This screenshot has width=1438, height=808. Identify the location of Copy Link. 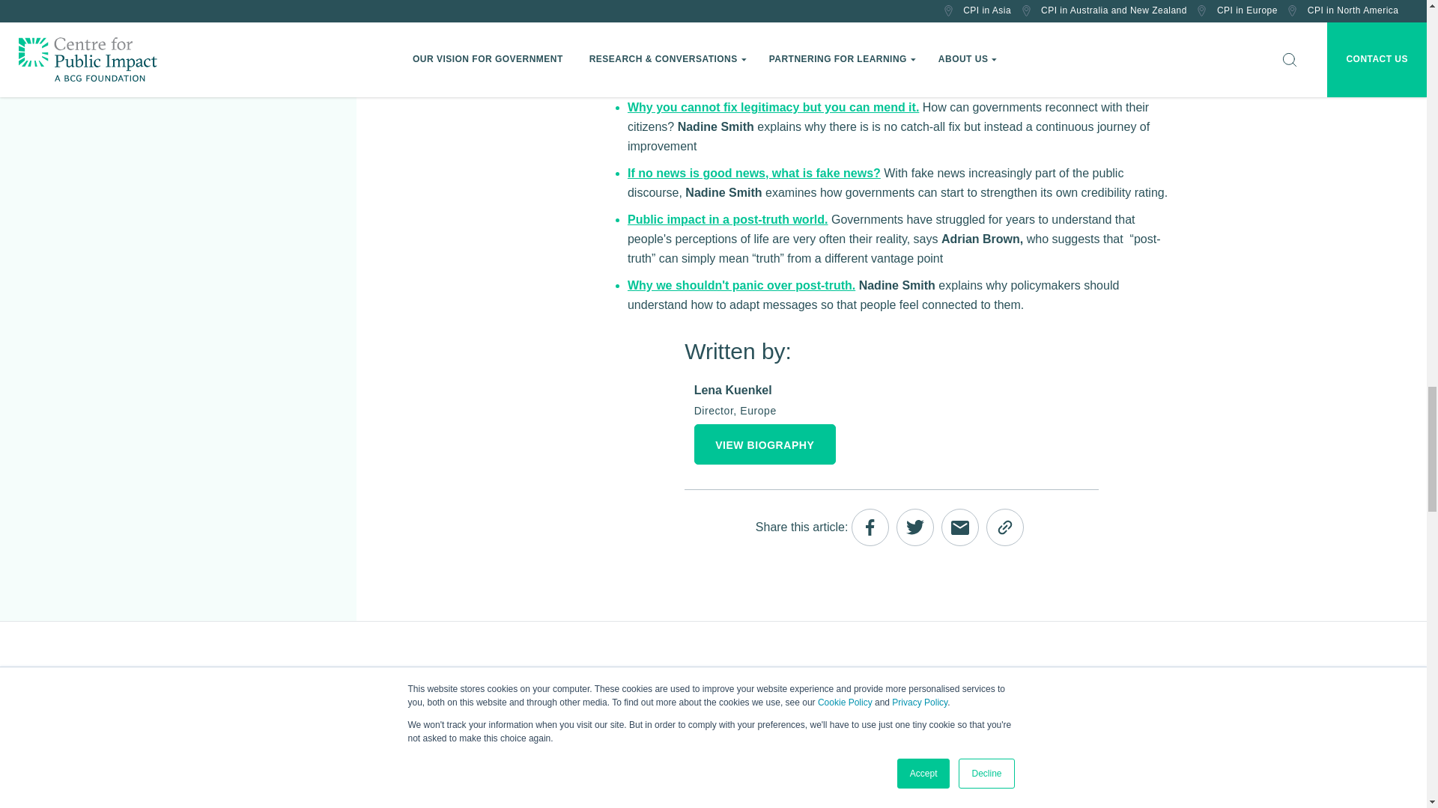
(1005, 527).